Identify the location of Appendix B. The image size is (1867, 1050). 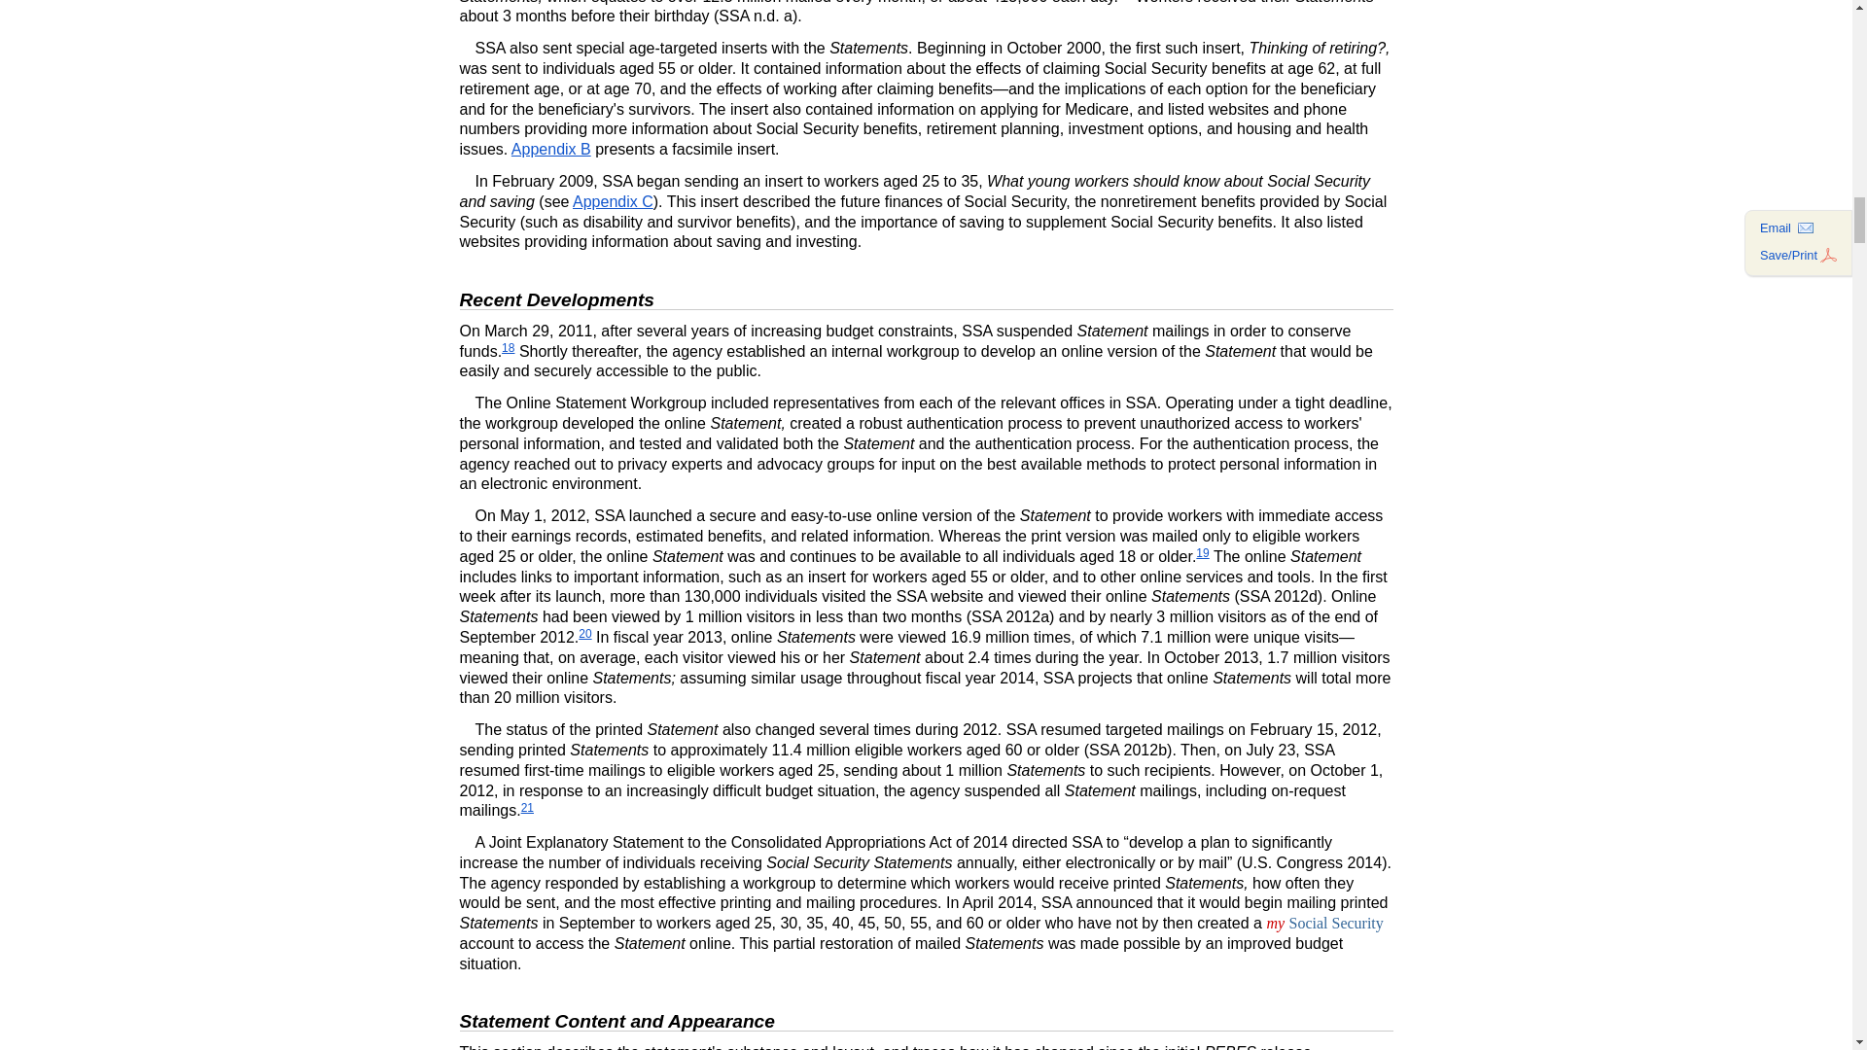
(551, 149).